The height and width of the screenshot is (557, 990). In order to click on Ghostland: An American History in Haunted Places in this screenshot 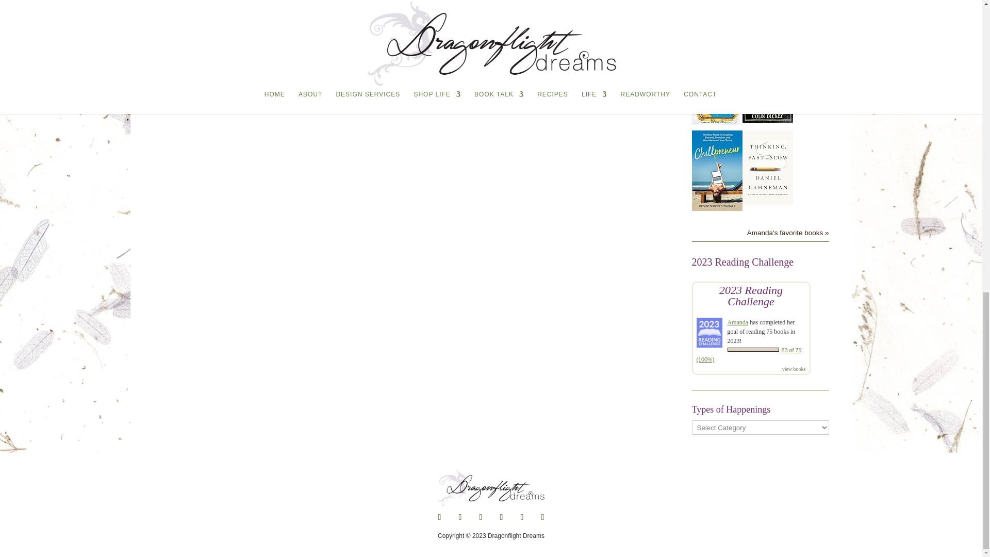, I will do `click(767, 120)`.